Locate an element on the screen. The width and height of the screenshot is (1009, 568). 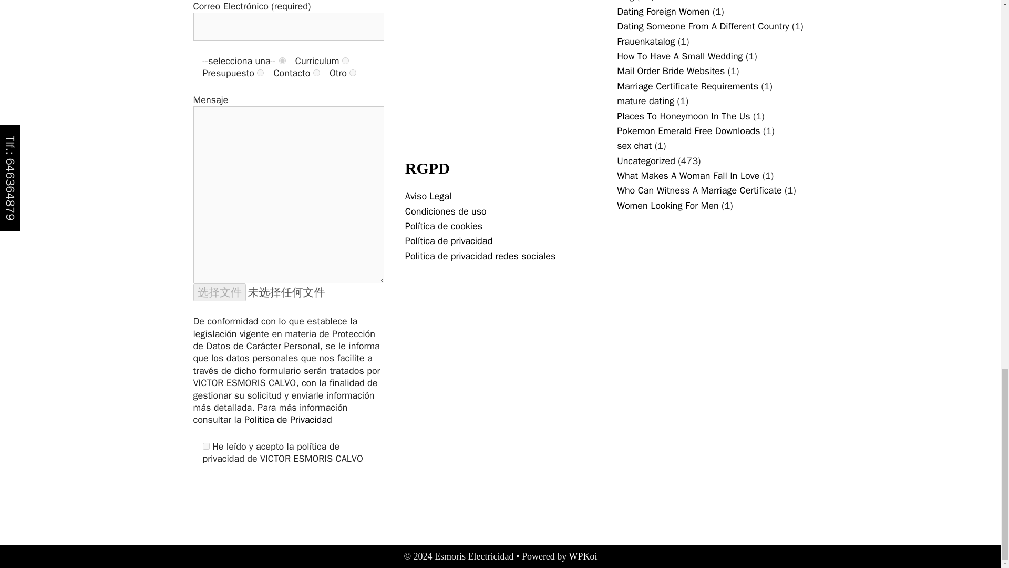
Frauenkatalog is located at coordinates (645, 41).